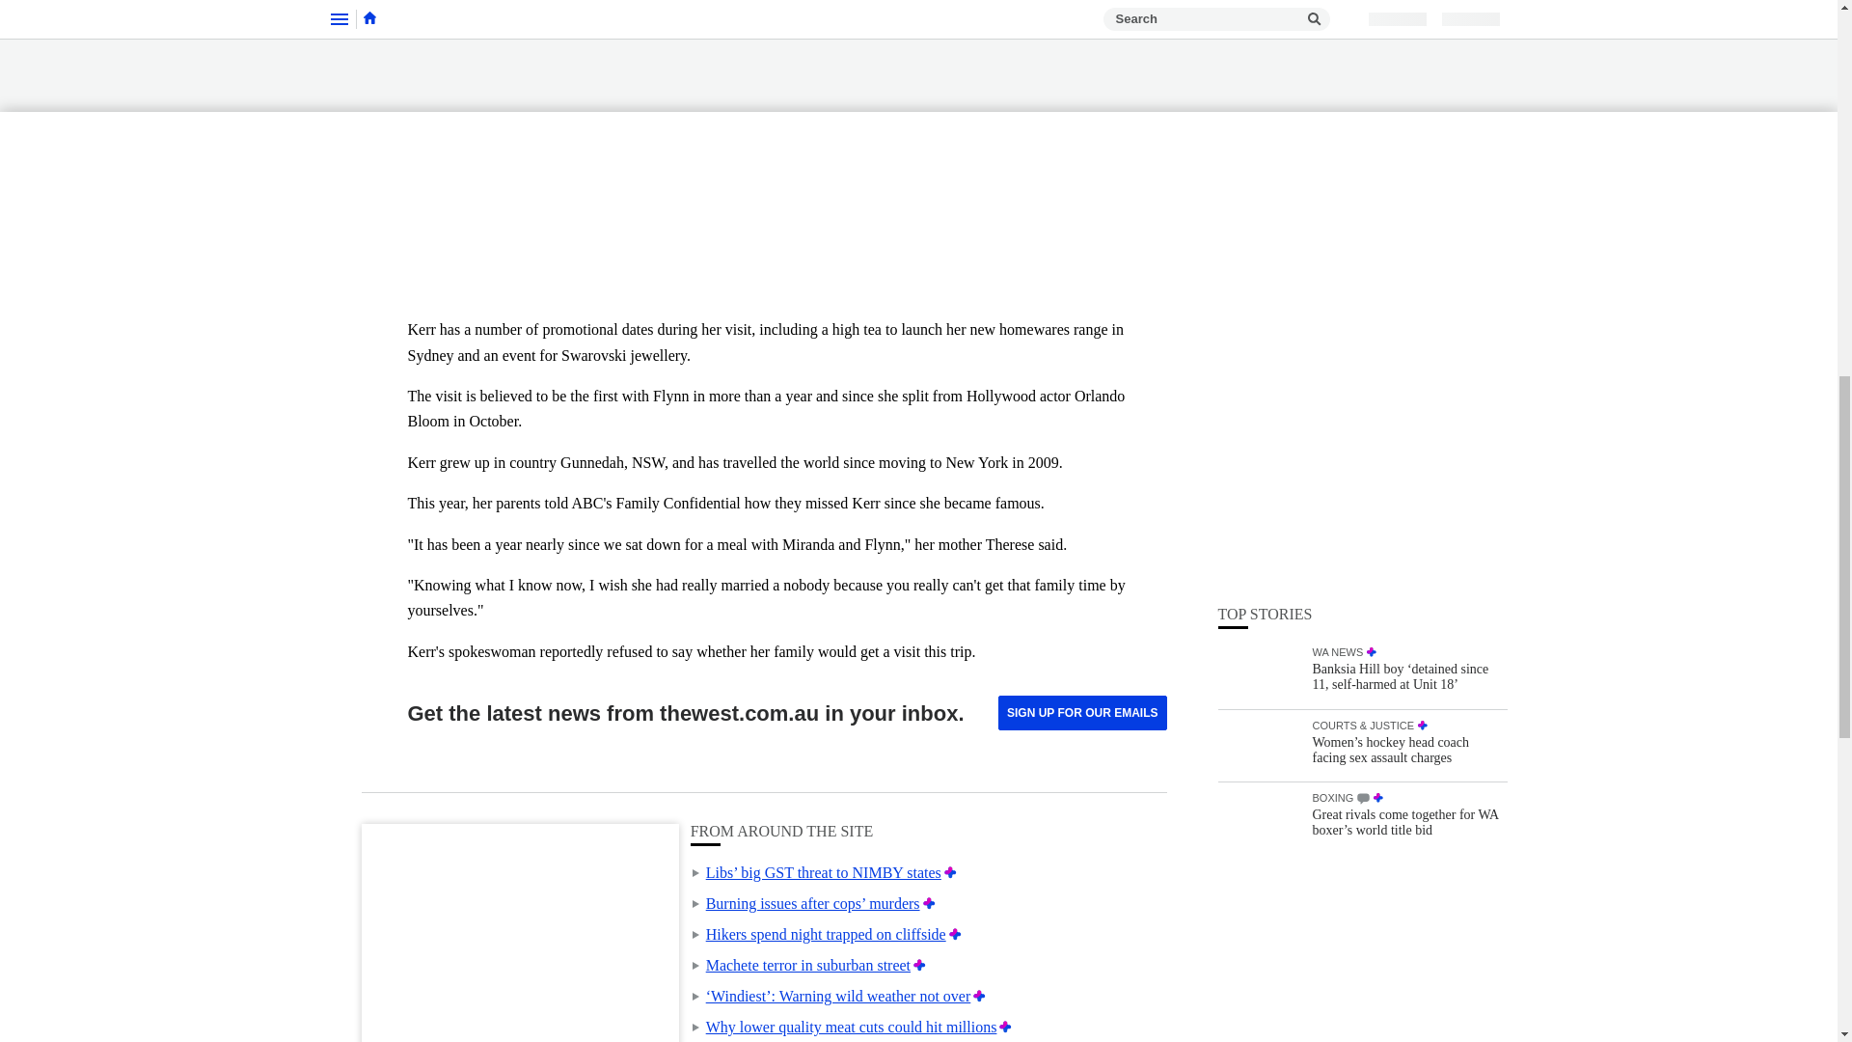 This screenshot has height=1042, width=1852. What do you see at coordinates (951, 872) in the screenshot?
I see `Premium` at bounding box center [951, 872].